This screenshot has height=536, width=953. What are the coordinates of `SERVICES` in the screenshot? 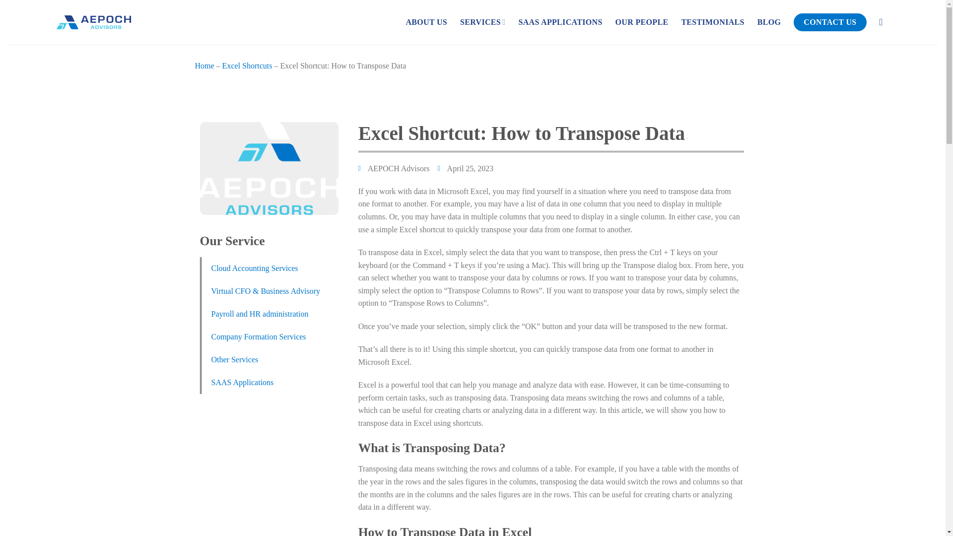 It's located at (482, 22).